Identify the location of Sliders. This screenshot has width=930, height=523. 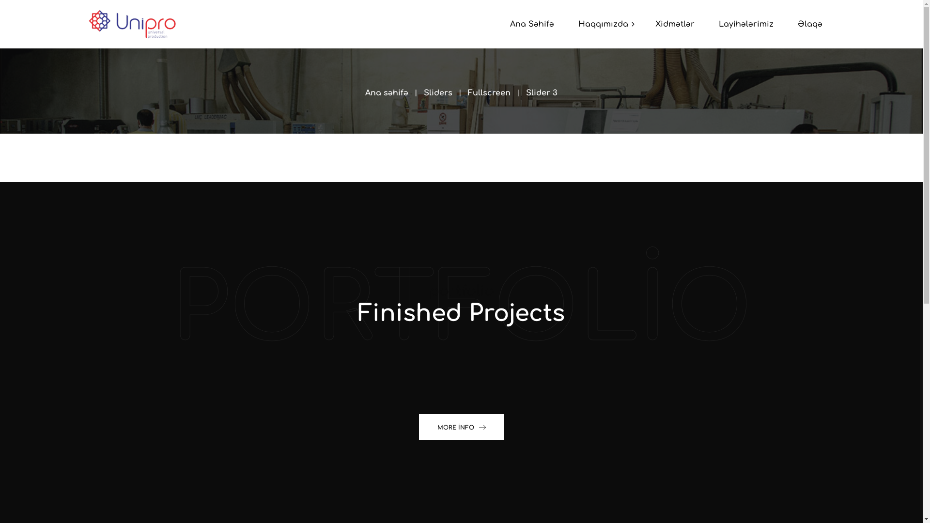
(438, 93).